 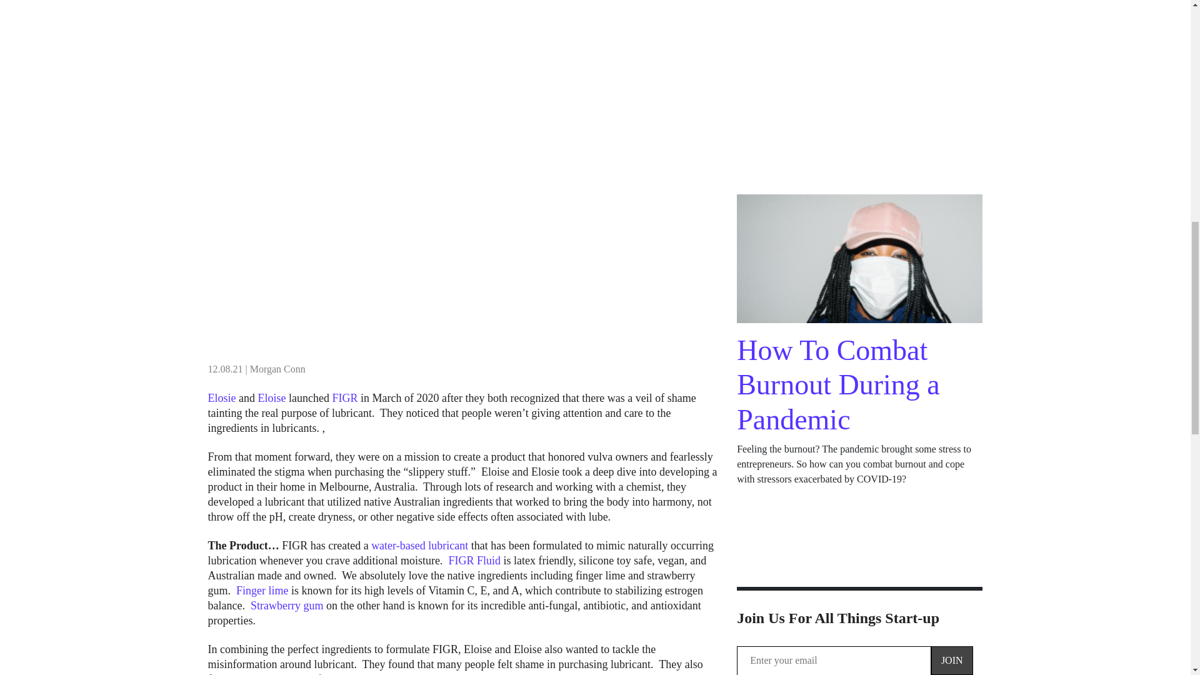 What do you see at coordinates (859, 92) in the screenshot?
I see `Advertisement` at bounding box center [859, 92].